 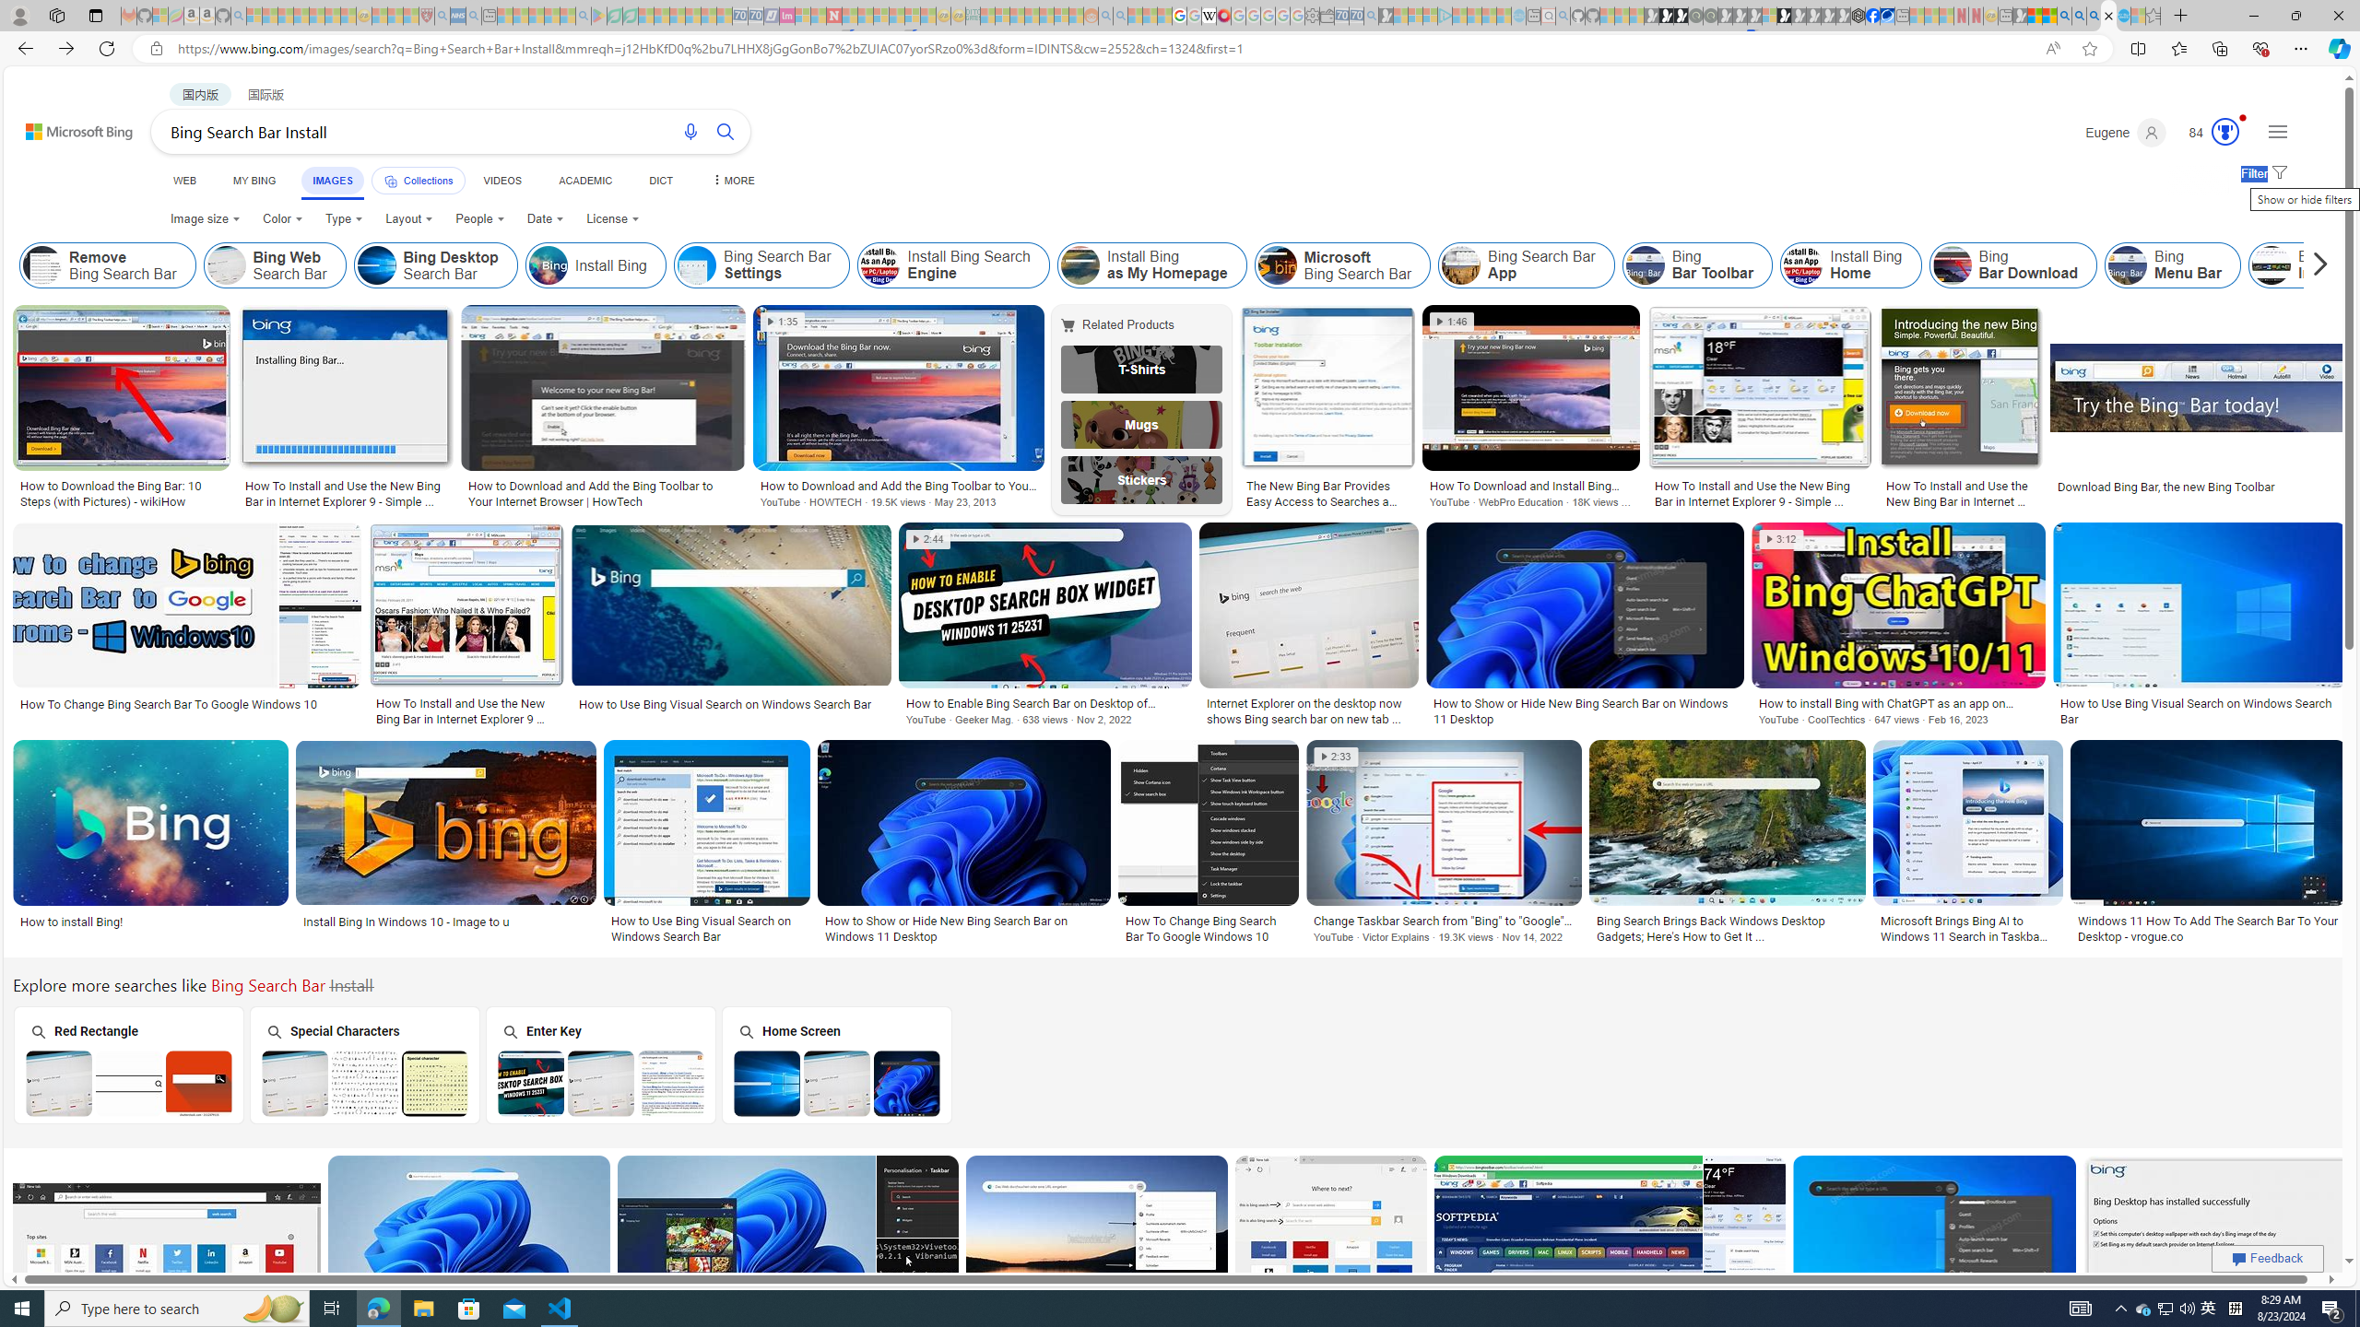 What do you see at coordinates (2172, 265) in the screenshot?
I see `Bing Menu Bar` at bounding box center [2172, 265].